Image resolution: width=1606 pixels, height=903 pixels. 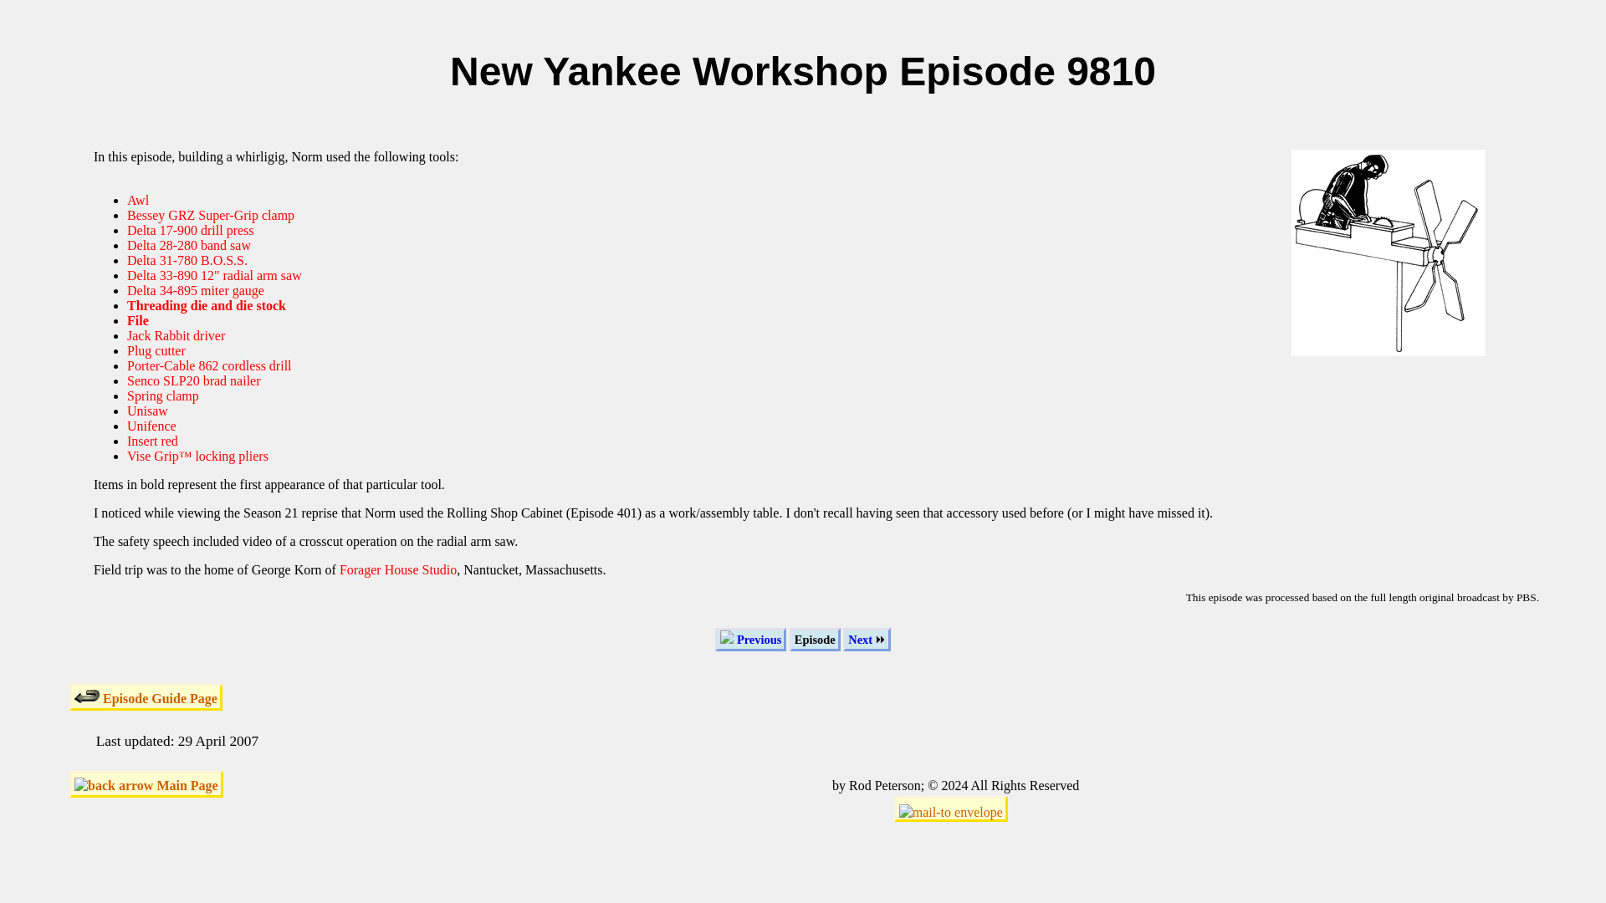 What do you see at coordinates (146, 784) in the screenshot?
I see `Return to Main Page` at bounding box center [146, 784].